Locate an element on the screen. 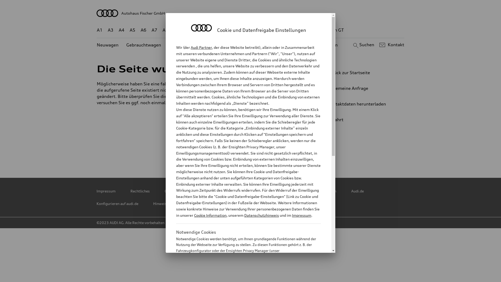  Pinterest is located at coordinates (228, 153).